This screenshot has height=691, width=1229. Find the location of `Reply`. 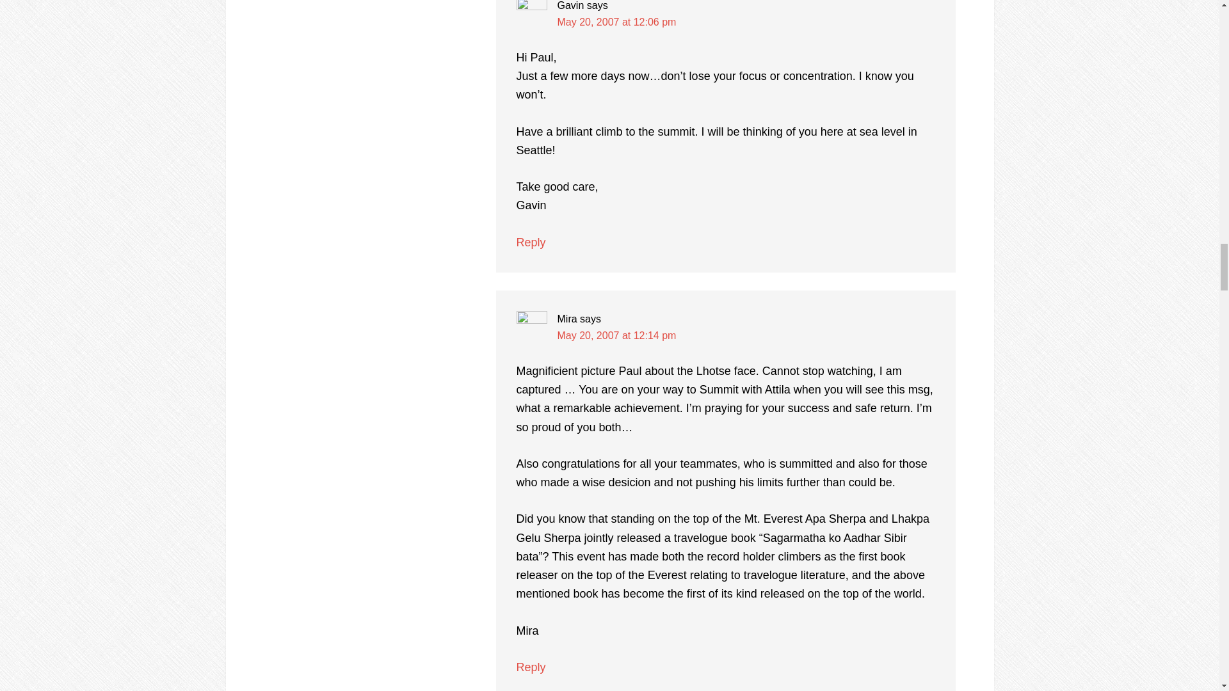

Reply is located at coordinates (531, 242).